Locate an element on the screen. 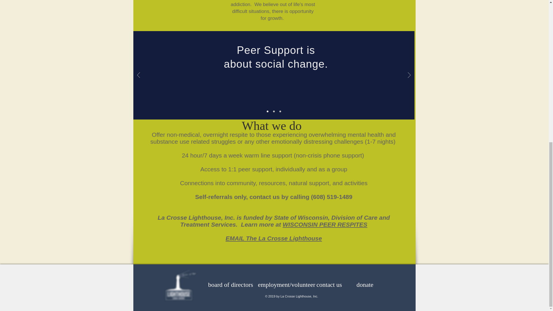  board of directors is located at coordinates (230, 285).